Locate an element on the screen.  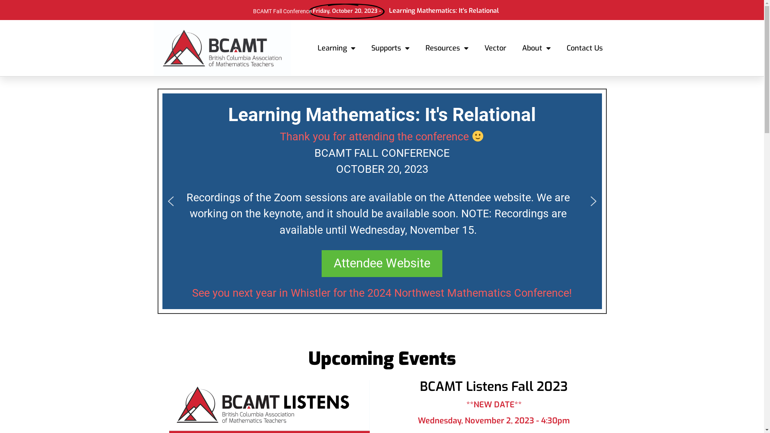
About is located at coordinates (537, 48).